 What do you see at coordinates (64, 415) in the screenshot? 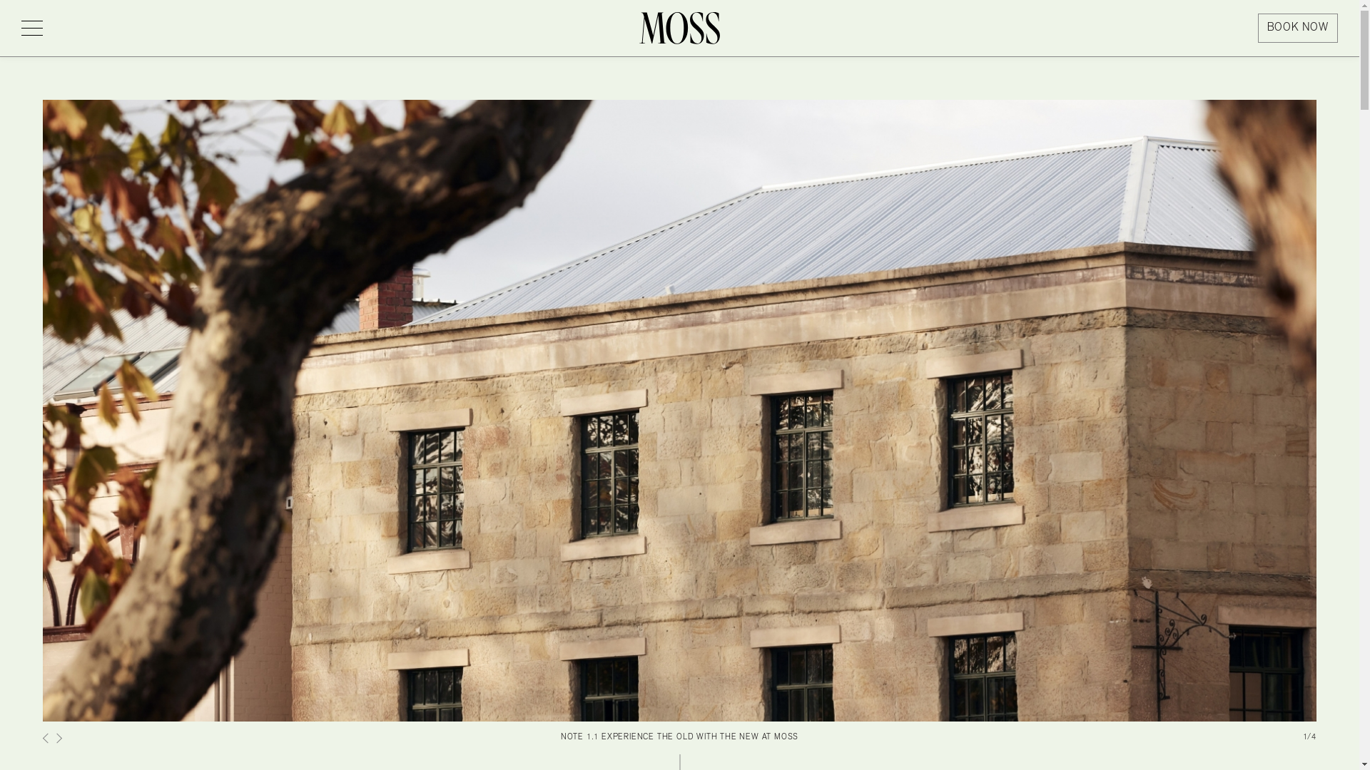
I see `Previous` at bounding box center [64, 415].